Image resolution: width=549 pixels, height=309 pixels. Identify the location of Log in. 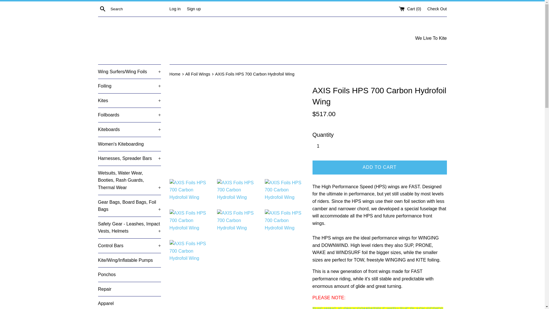
(175, 8).